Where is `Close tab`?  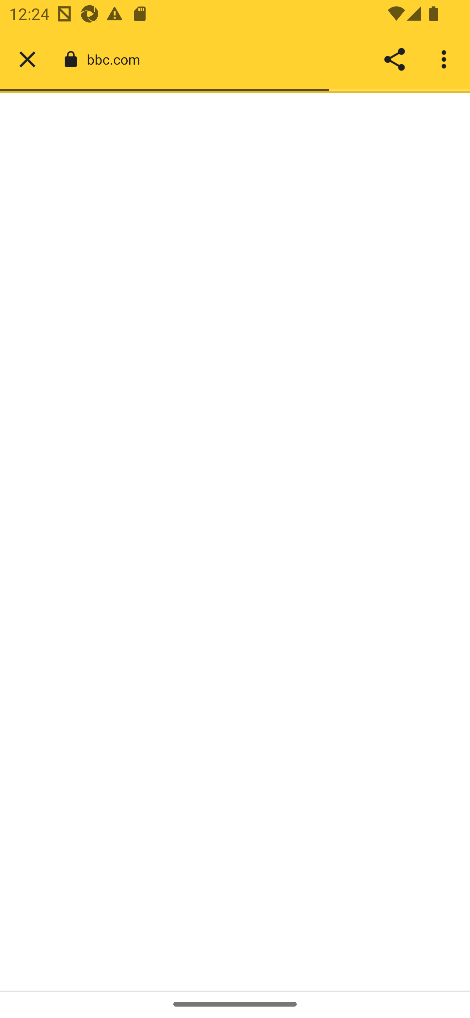
Close tab is located at coordinates (27, 59).